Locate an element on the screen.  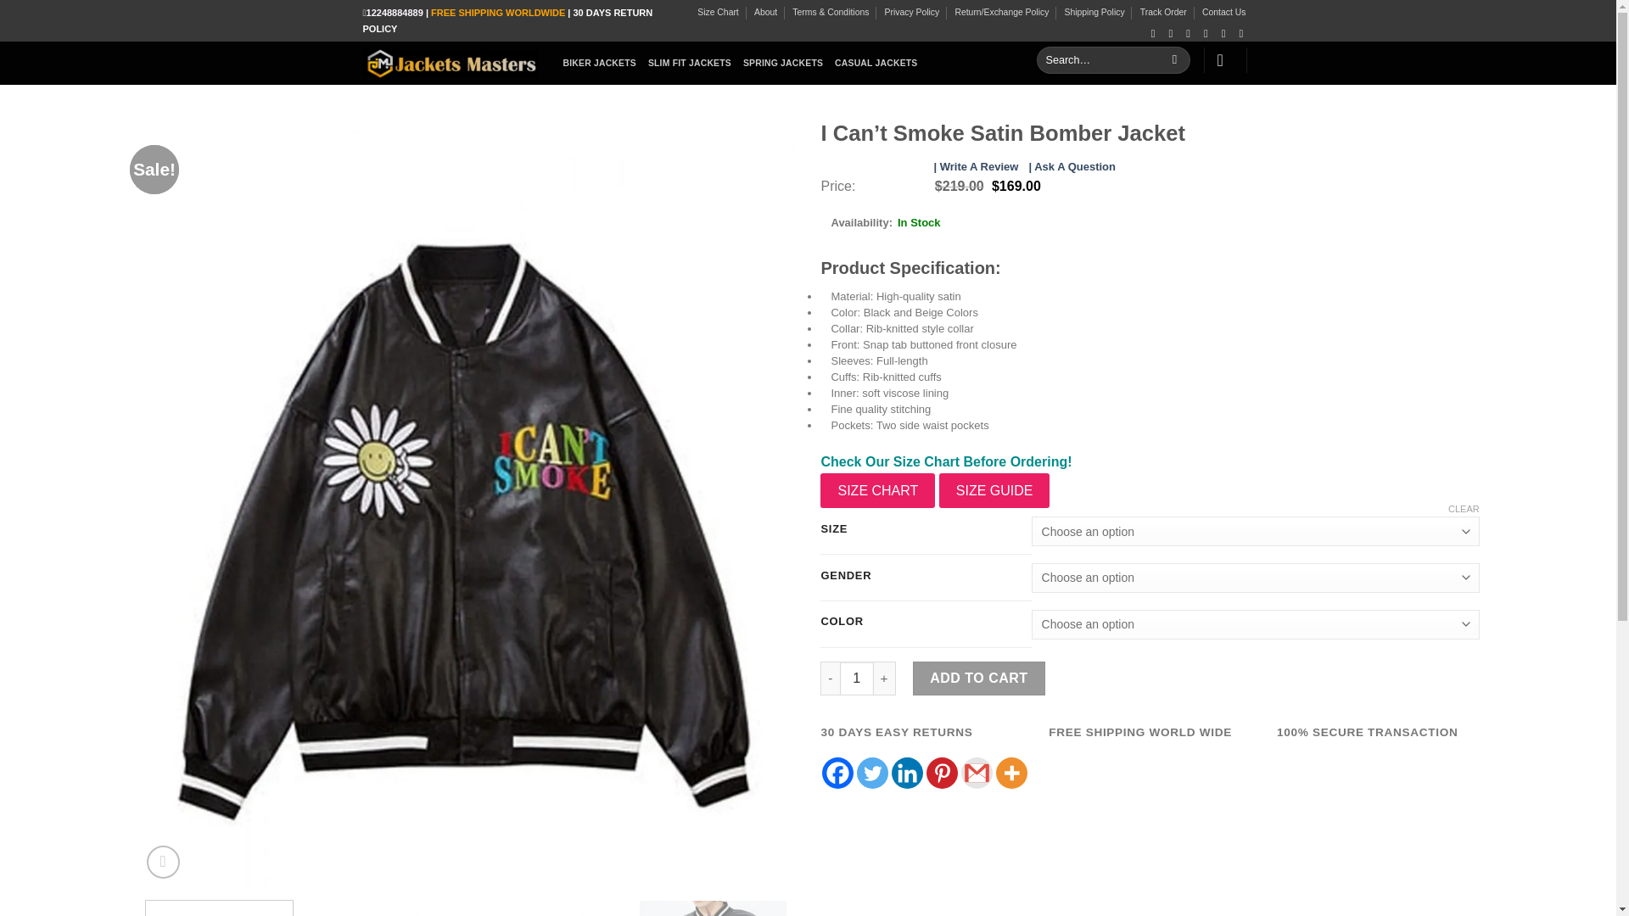
Contact Us is located at coordinates (1223, 12).